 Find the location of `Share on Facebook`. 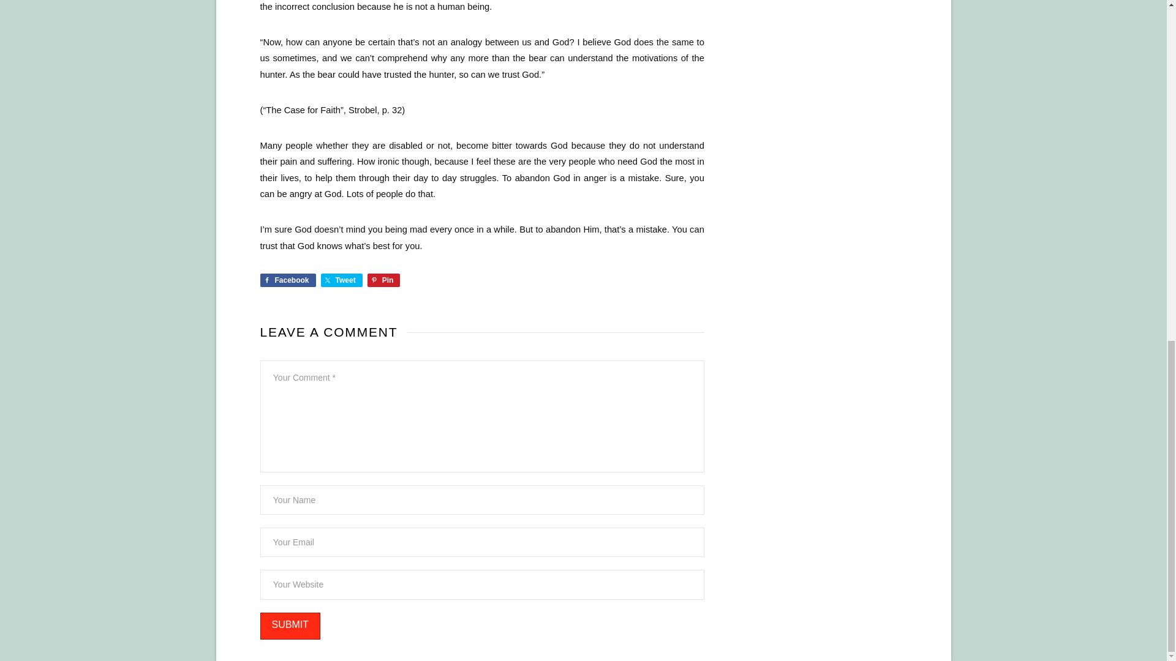

Share on Facebook is located at coordinates (287, 280).